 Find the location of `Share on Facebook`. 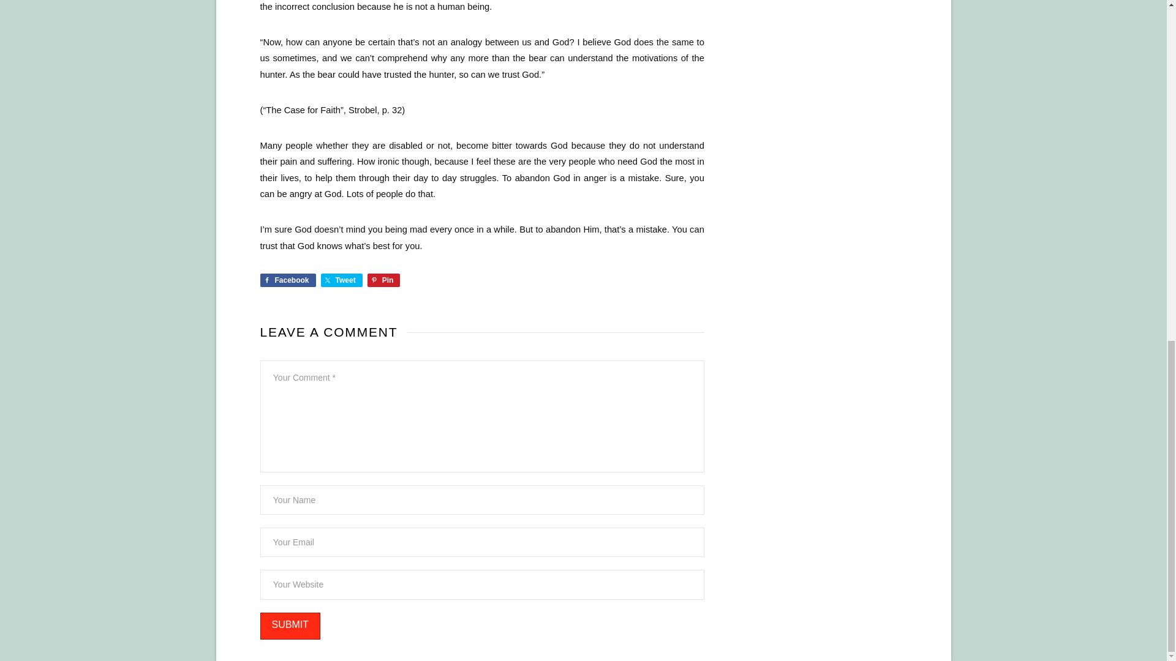

Share on Facebook is located at coordinates (287, 280).